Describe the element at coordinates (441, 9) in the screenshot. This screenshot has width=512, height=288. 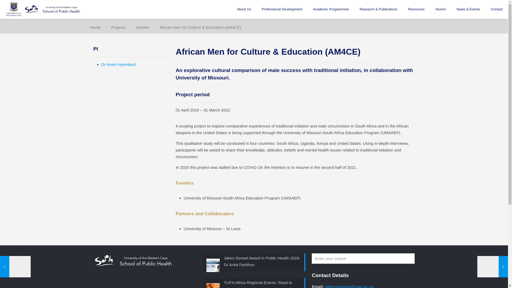
I see `Alumni` at that location.